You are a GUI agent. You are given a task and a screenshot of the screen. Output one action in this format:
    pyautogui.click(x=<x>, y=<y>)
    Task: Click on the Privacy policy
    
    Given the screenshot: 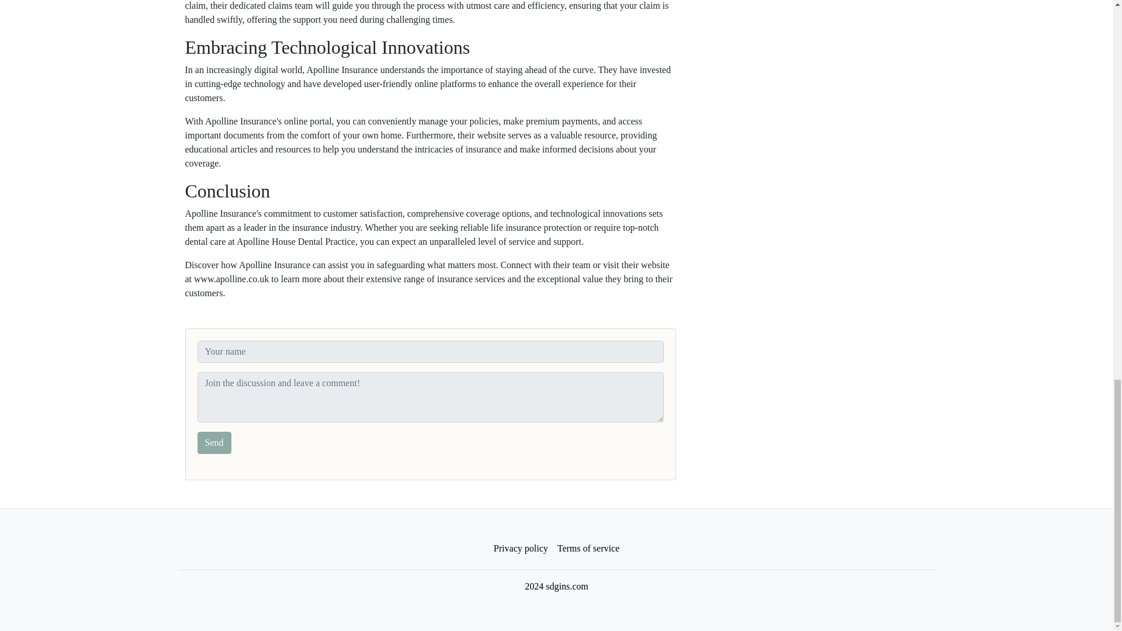 What is the action you would take?
    pyautogui.click(x=521, y=549)
    